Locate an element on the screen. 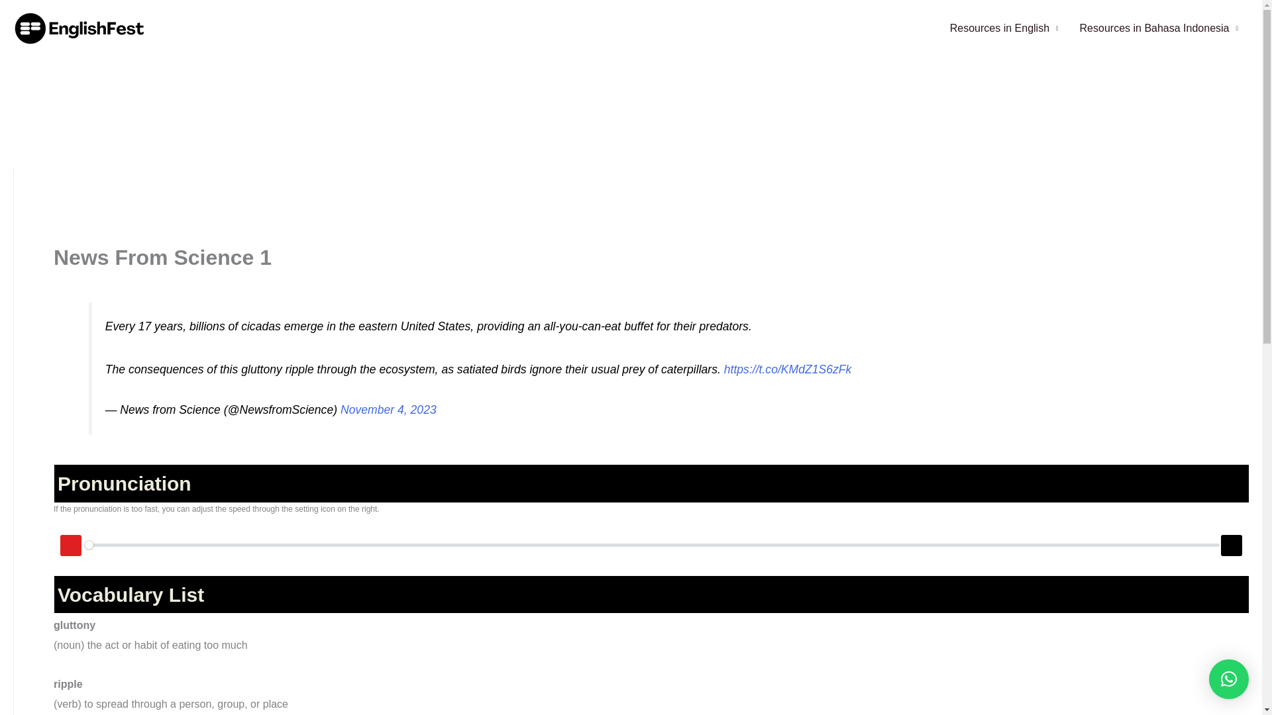  Resources in English is located at coordinates (1004, 28).